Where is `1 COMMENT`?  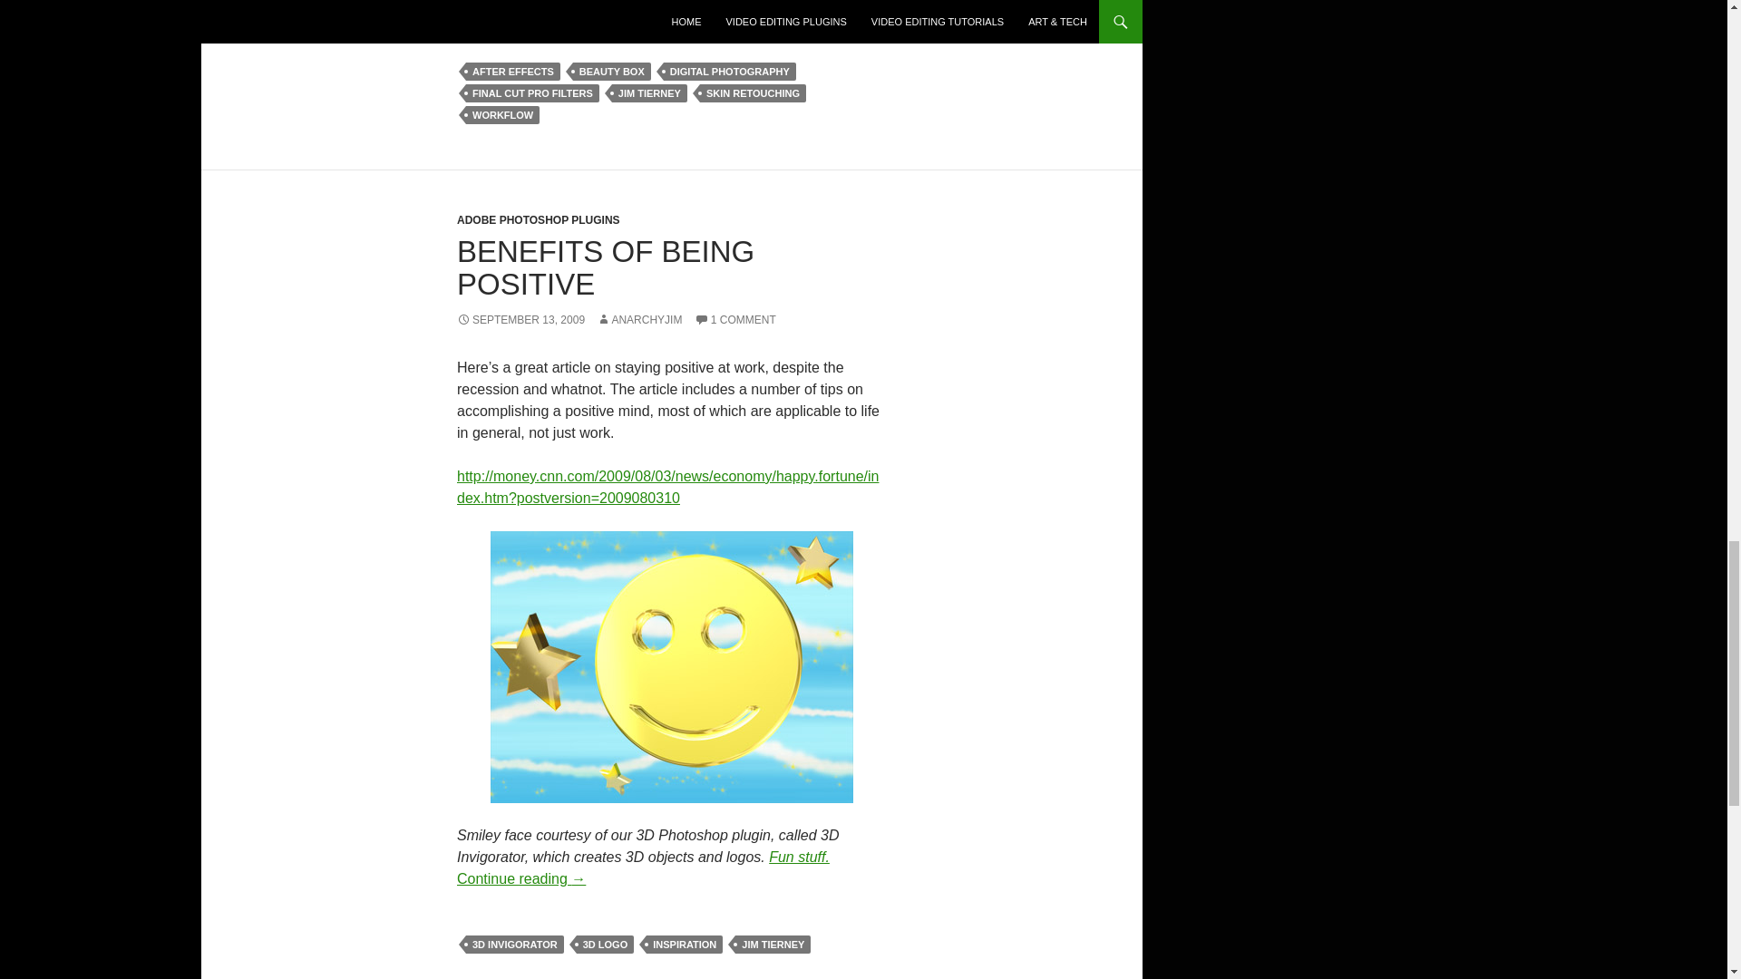
1 COMMENT is located at coordinates (735, 319).